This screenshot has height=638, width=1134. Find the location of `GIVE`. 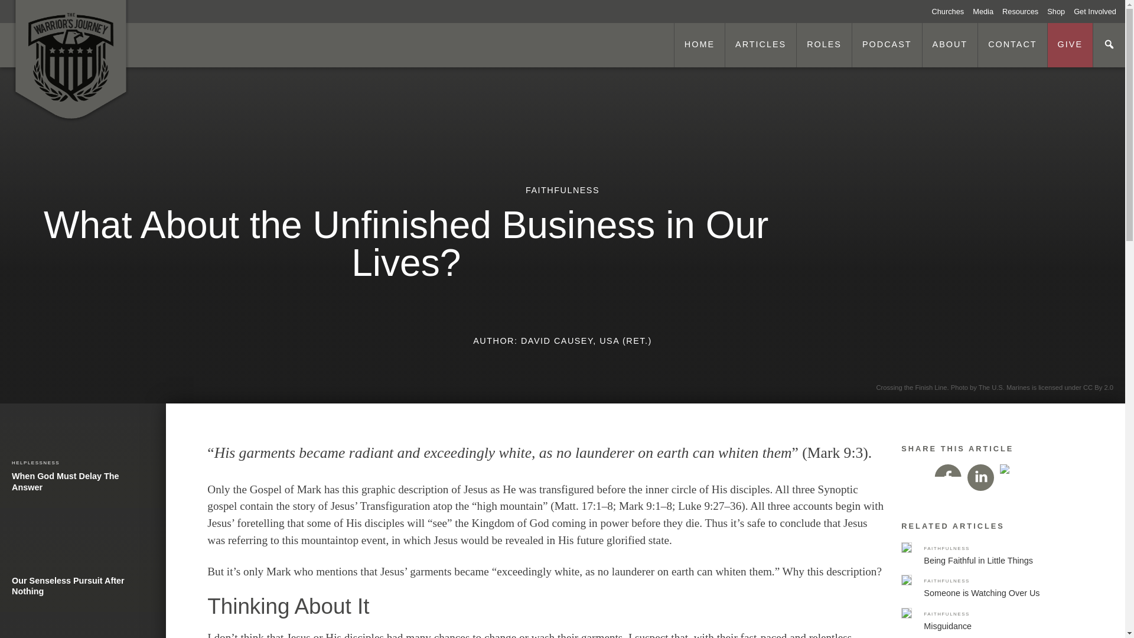

GIVE is located at coordinates (952, 11).